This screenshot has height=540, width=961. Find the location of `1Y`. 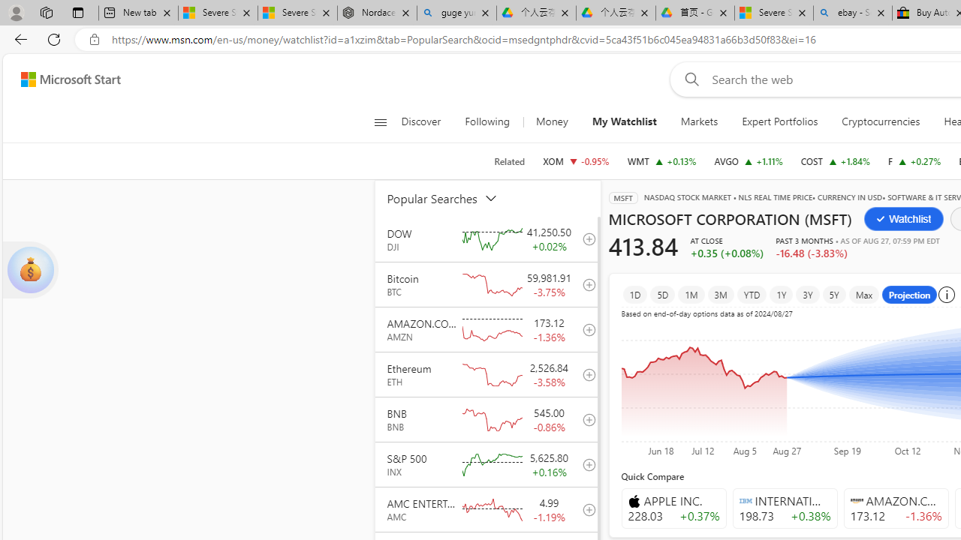

1Y is located at coordinates (782, 294).